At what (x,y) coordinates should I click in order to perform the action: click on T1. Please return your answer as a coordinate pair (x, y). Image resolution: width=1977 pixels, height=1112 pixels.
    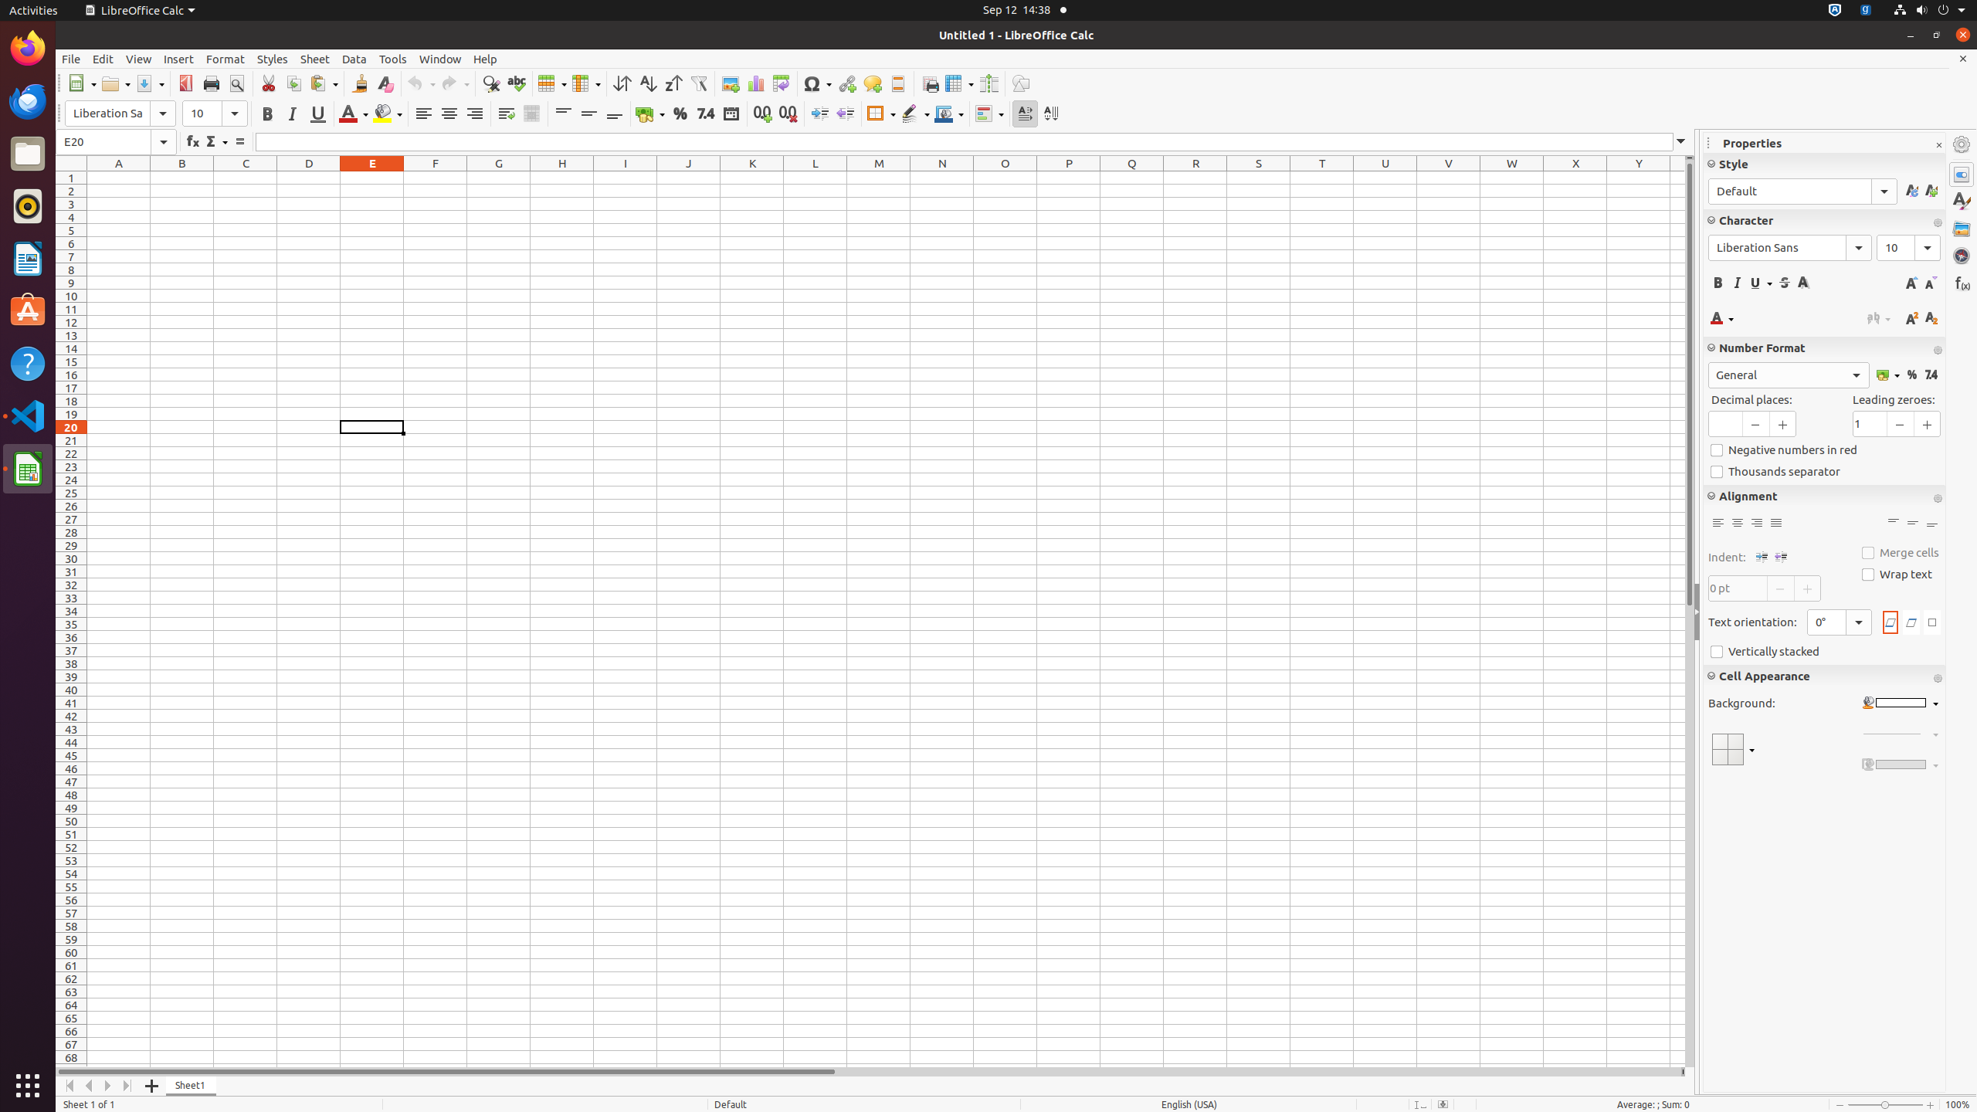
    Looking at the image, I should click on (1322, 178).